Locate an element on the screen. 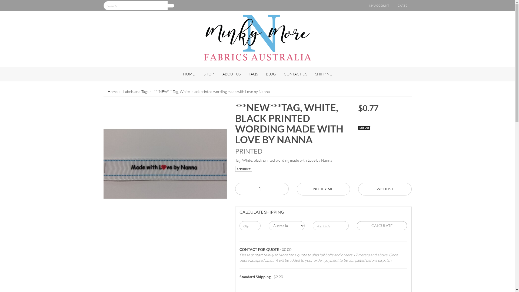  BLOG is located at coordinates (271, 74).